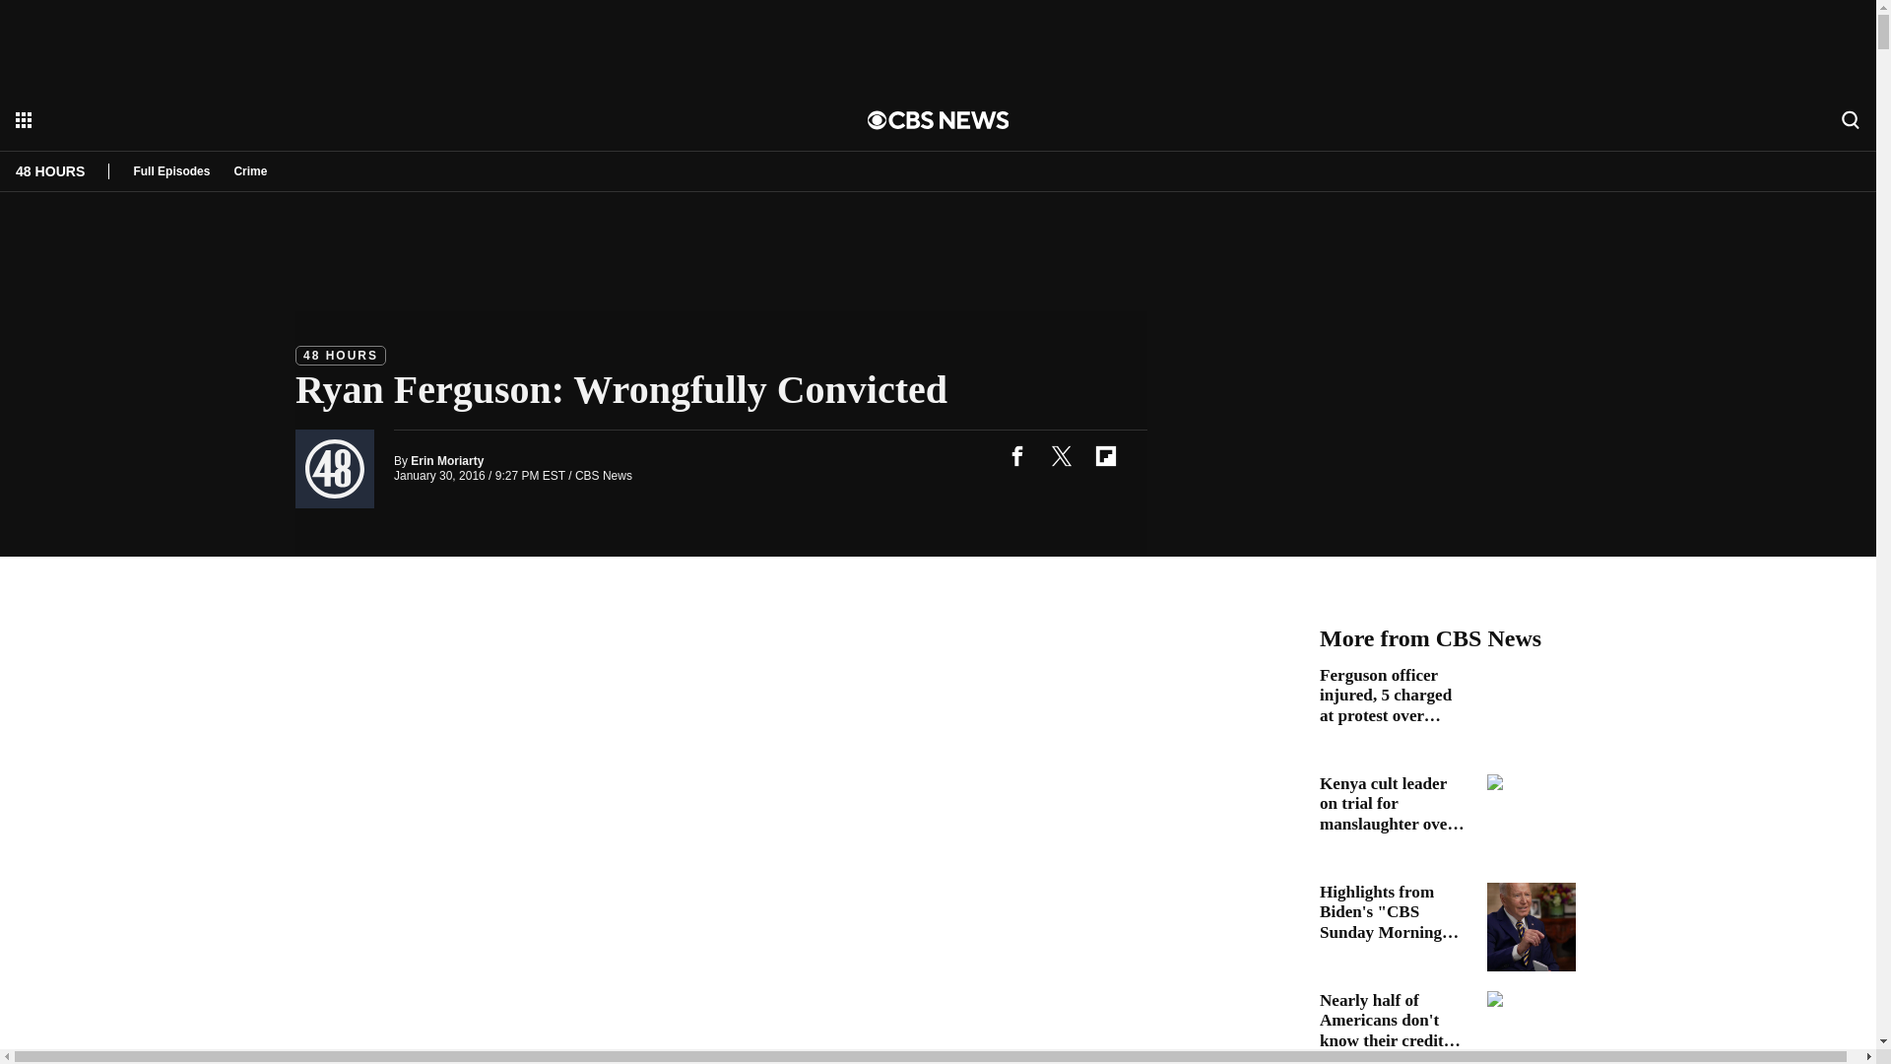 This screenshot has width=1891, height=1064. I want to click on twitter, so click(1061, 455).